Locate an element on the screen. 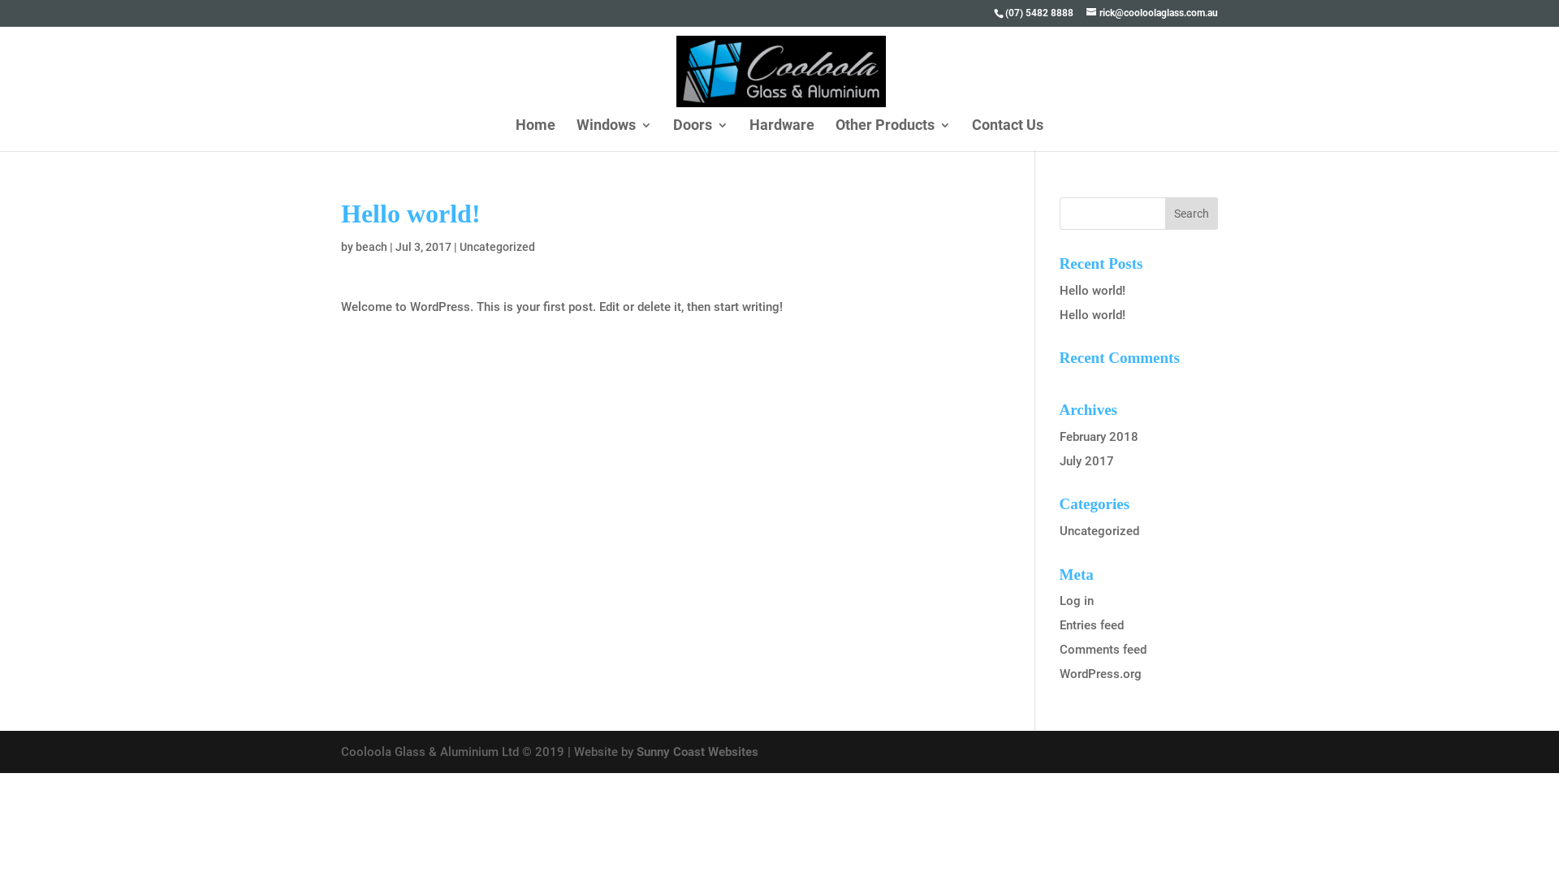 The height and width of the screenshot is (877, 1559). February 2018 is located at coordinates (1099, 437).